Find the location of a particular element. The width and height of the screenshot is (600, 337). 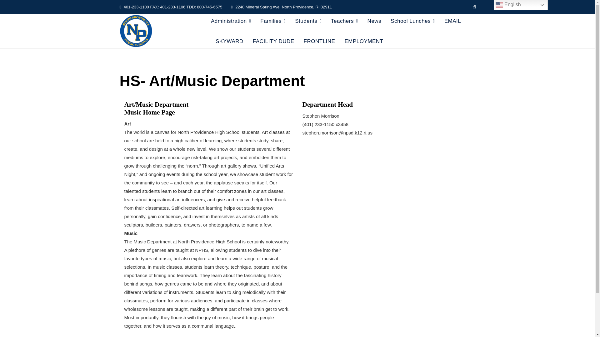

Search is located at coordinates (40, 2).